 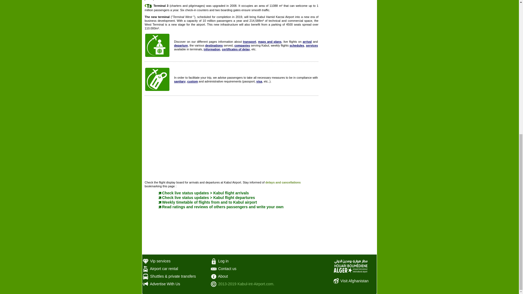 I want to click on Advertisement, so click(x=232, y=139).